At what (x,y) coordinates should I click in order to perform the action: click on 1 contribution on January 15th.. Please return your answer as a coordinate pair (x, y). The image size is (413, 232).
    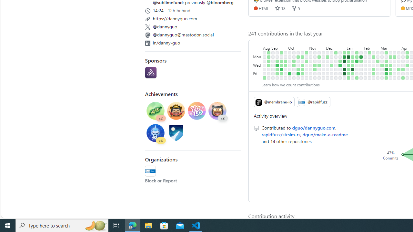
    Looking at the image, I should click on (353, 57).